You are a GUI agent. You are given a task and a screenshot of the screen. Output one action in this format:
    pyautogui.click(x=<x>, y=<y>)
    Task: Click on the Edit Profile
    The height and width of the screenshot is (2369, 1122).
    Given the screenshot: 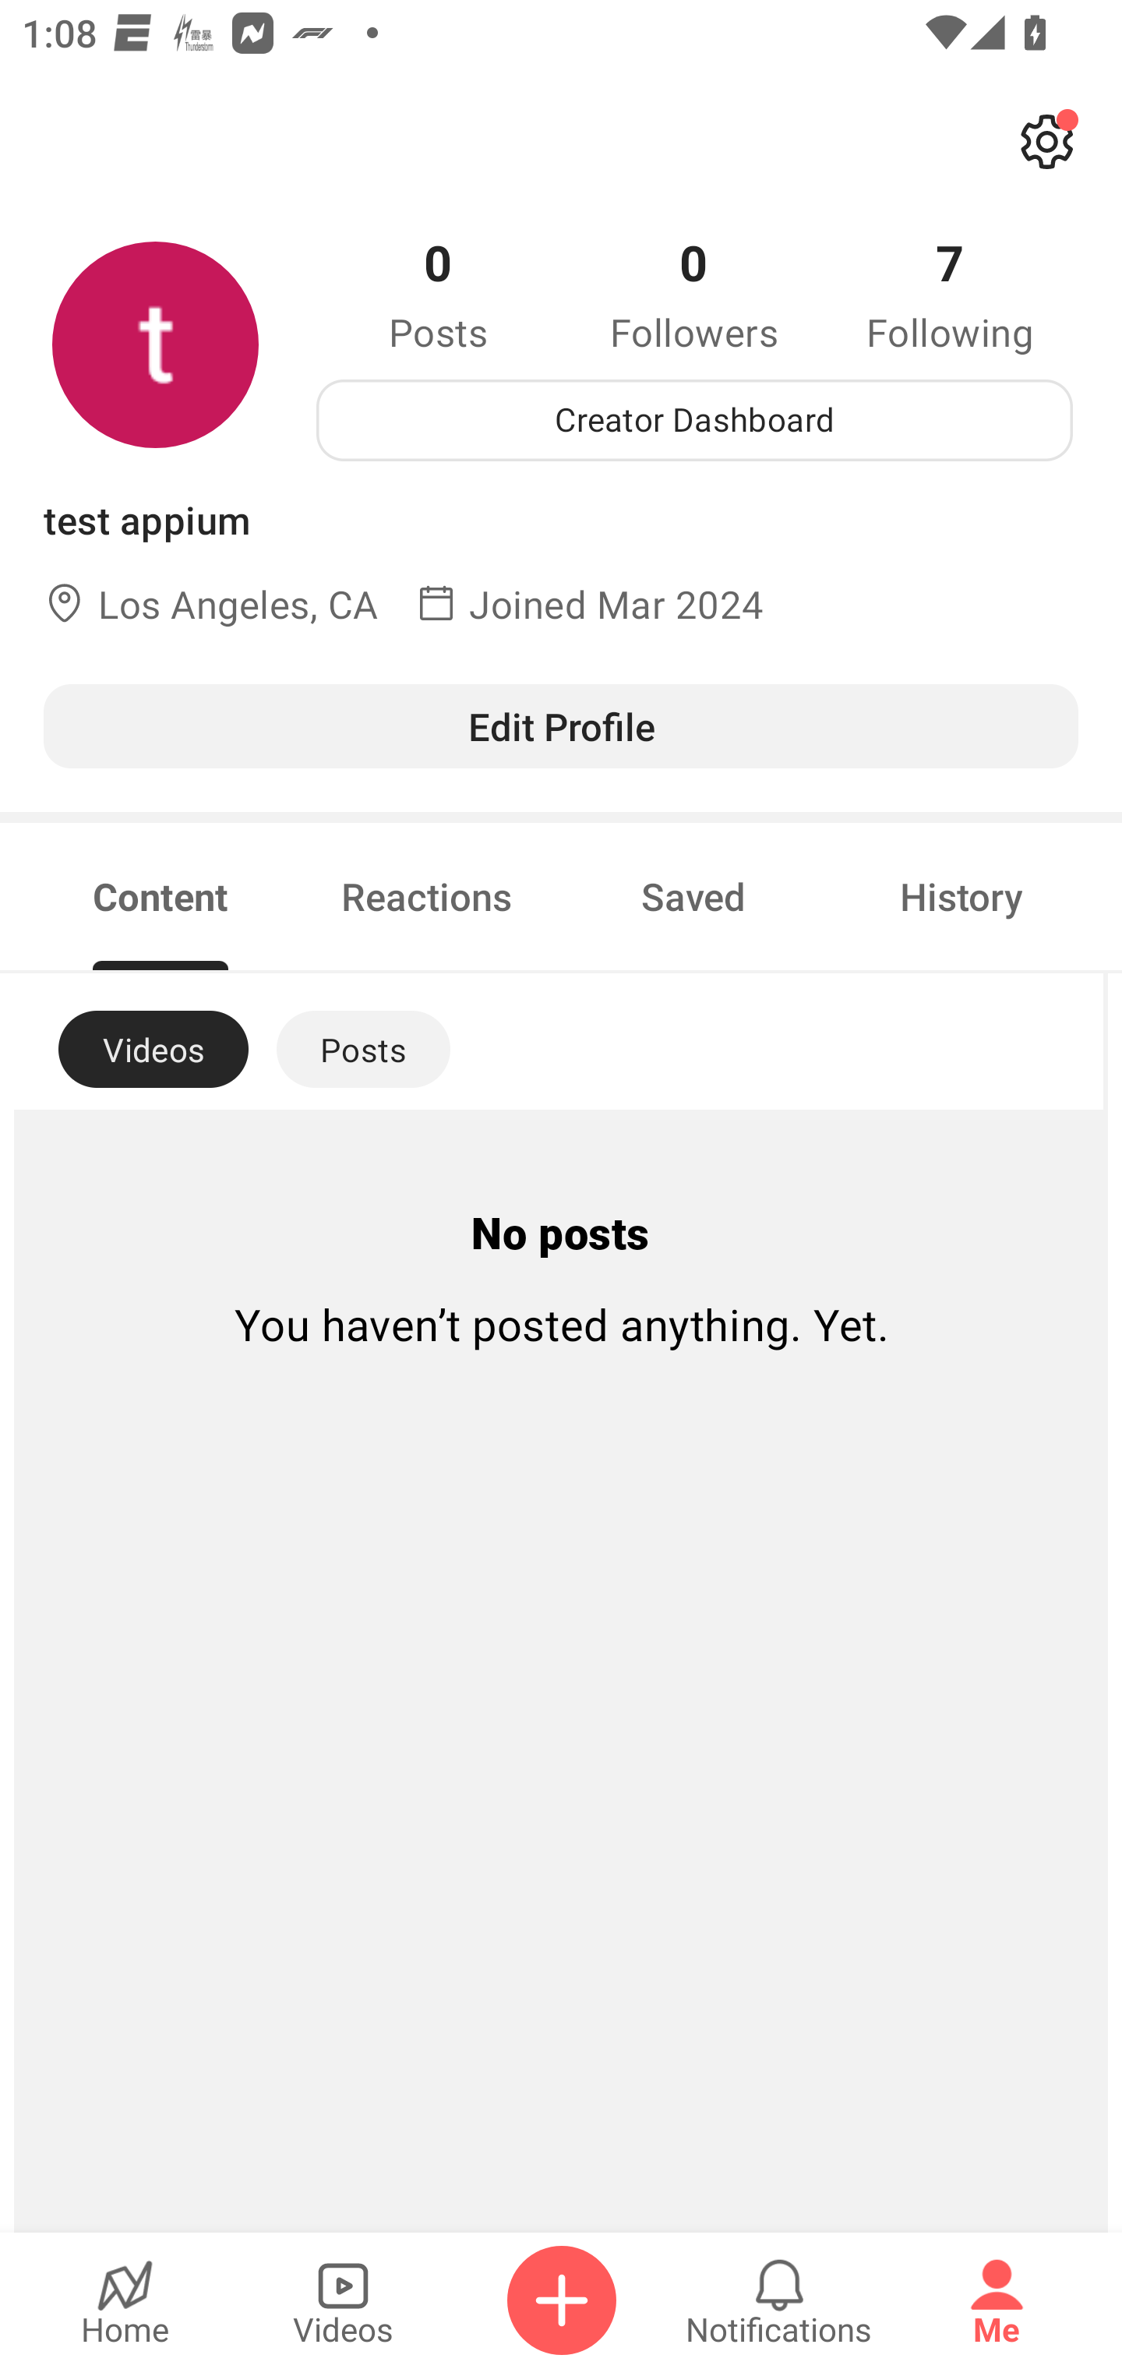 What is the action you would take?
    pyautogui.click(x=561, y=726)
    